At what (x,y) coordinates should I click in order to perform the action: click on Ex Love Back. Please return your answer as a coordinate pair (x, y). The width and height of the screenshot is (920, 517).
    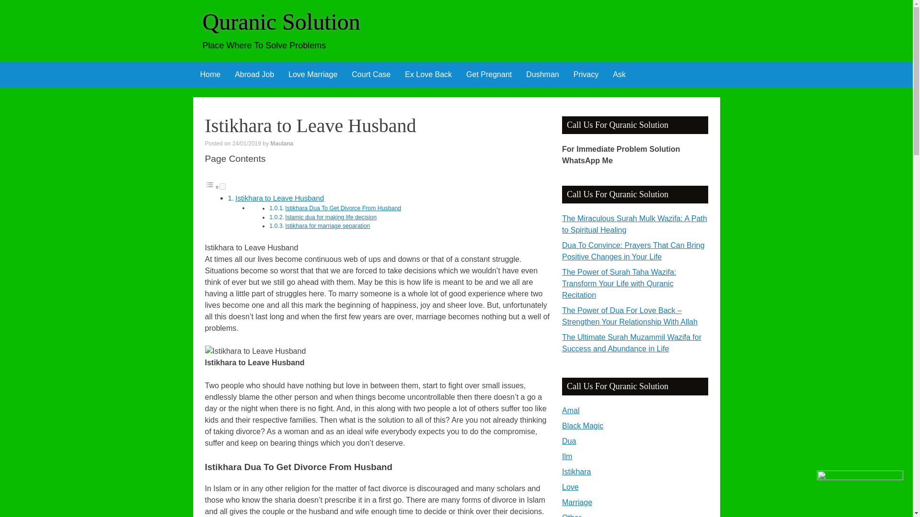
    Looking at the image, I should click on (428, 74).